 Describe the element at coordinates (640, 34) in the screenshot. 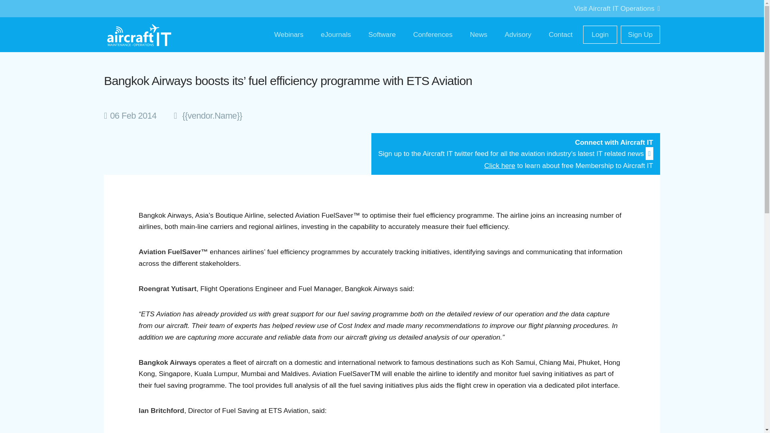

I see `Sign Up` at that location.